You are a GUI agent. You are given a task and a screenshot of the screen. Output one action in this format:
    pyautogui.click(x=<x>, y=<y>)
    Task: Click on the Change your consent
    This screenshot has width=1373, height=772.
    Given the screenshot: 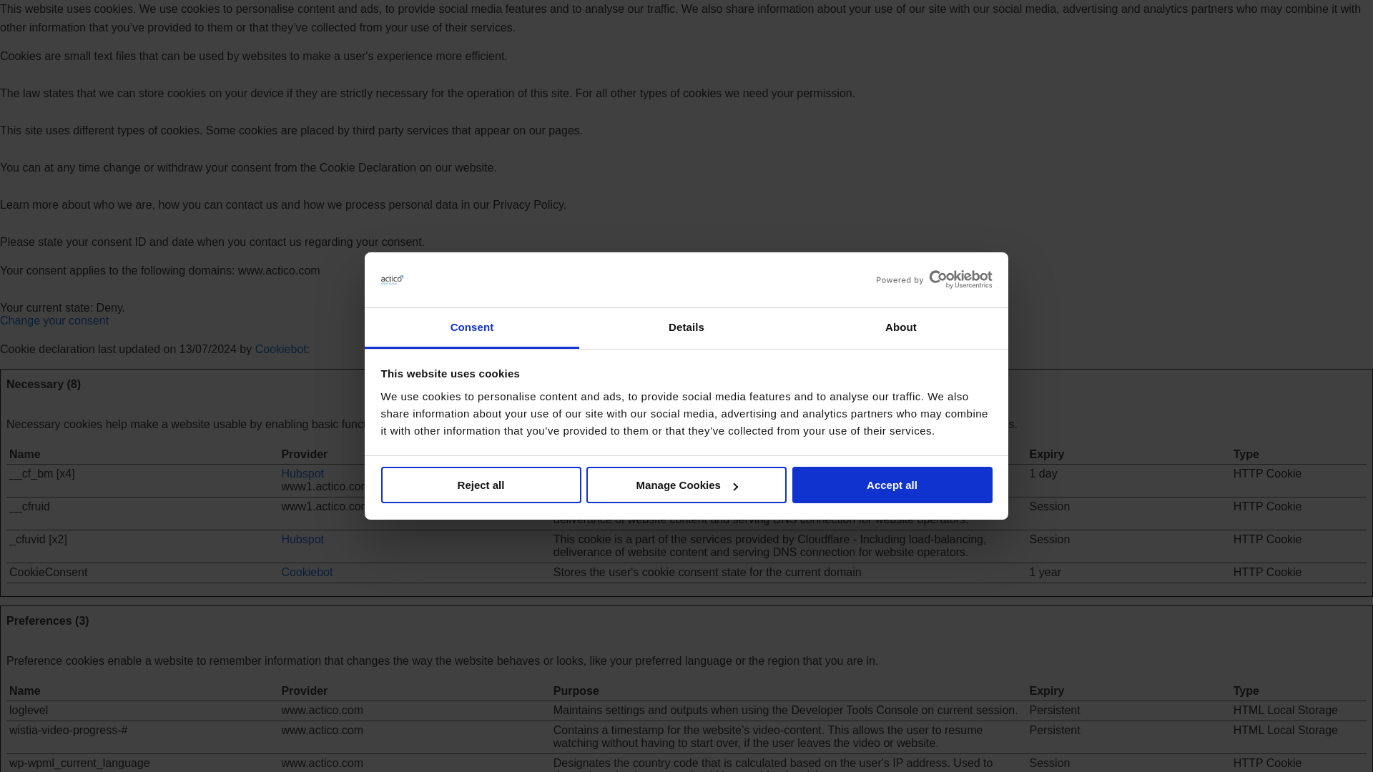 What is the action you would take?
    pyautogui.click(x=54, y=320)
    